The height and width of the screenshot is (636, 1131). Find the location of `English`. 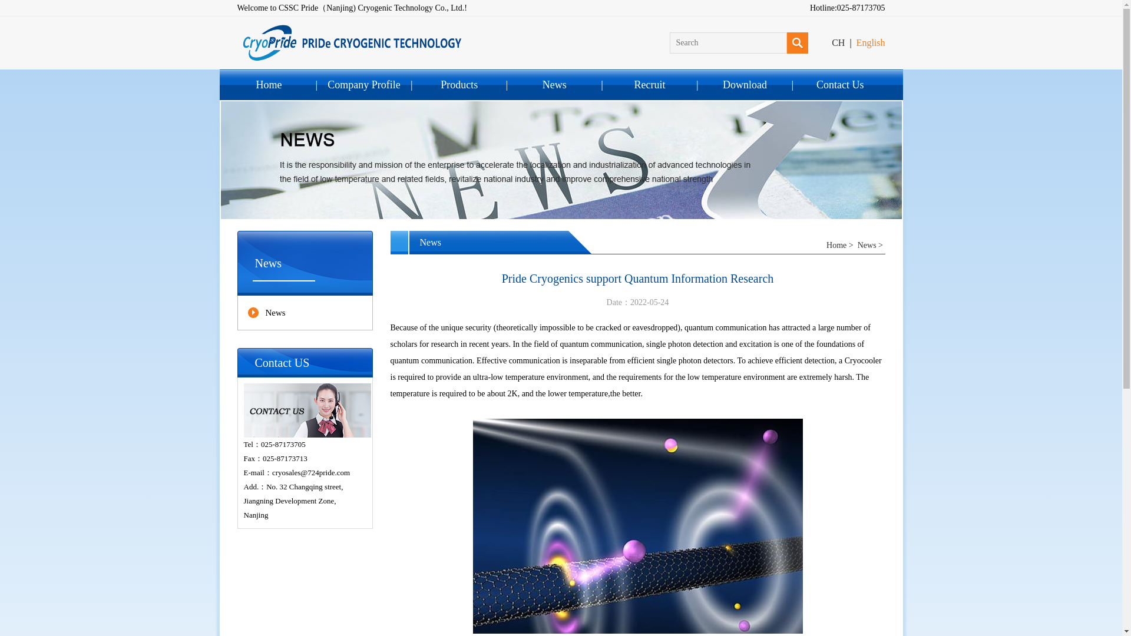

English is located at coordinates (871, 42).